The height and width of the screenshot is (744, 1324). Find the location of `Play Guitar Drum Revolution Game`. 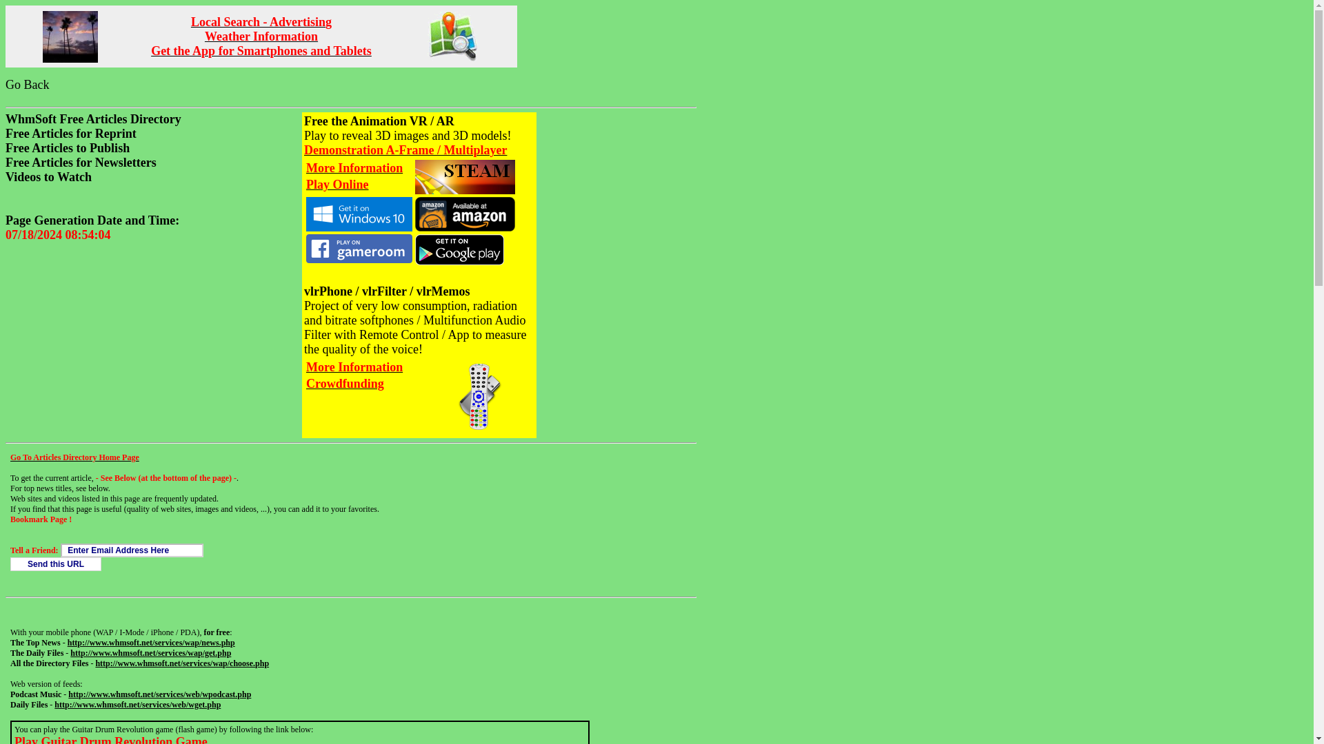

Play Guitar Drum Revolution Game is located at coordinates (111, 741).